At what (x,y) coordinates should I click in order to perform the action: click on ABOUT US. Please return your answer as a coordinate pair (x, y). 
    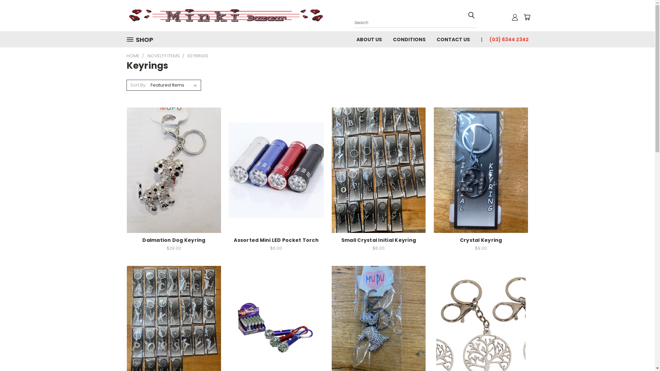
    Looking at the image, I should click on (369, 38).